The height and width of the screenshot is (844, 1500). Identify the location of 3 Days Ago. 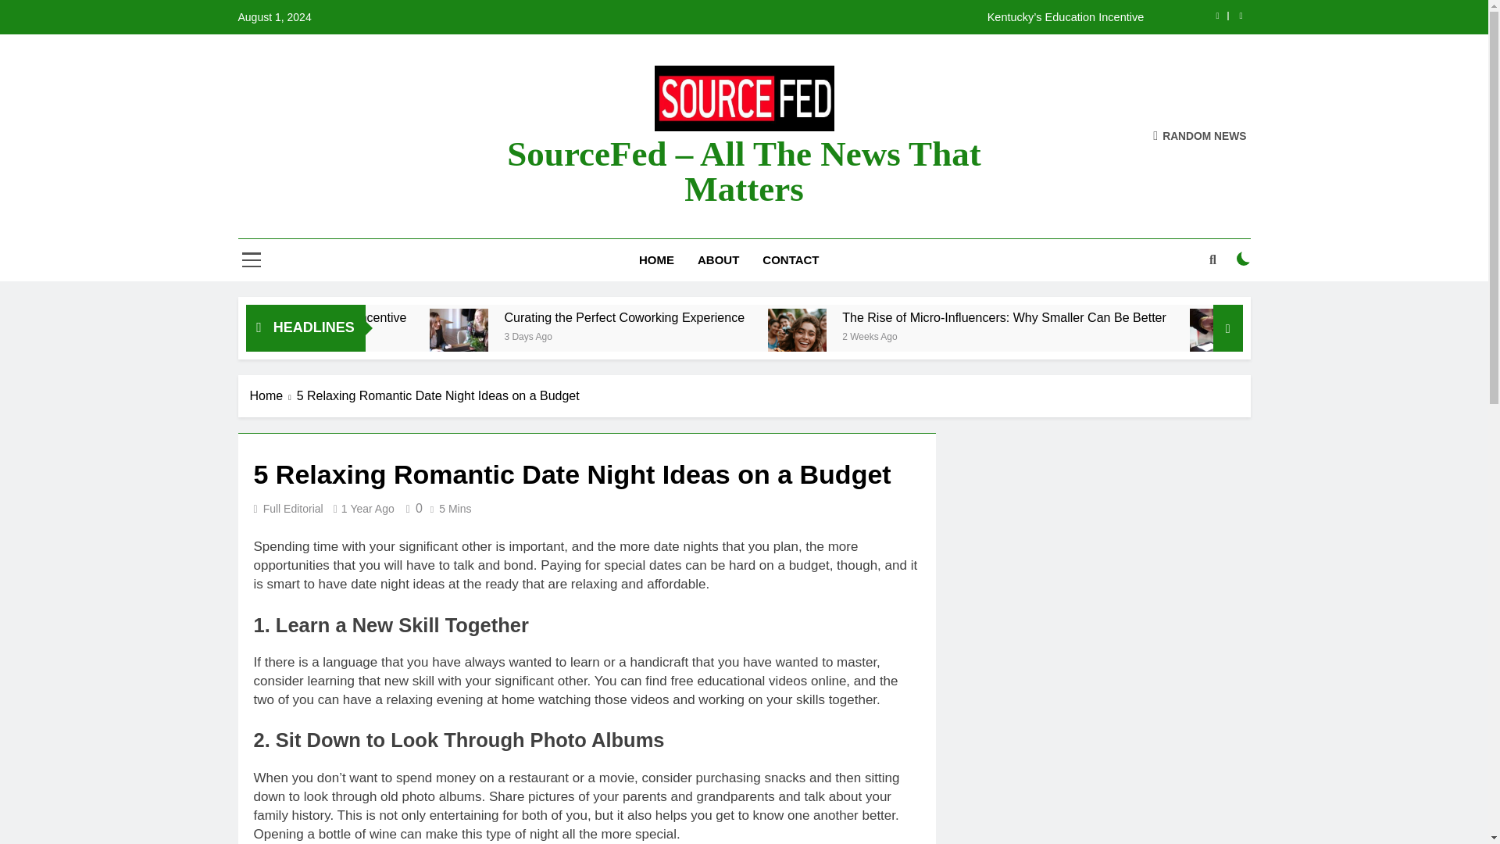
(716, 336).